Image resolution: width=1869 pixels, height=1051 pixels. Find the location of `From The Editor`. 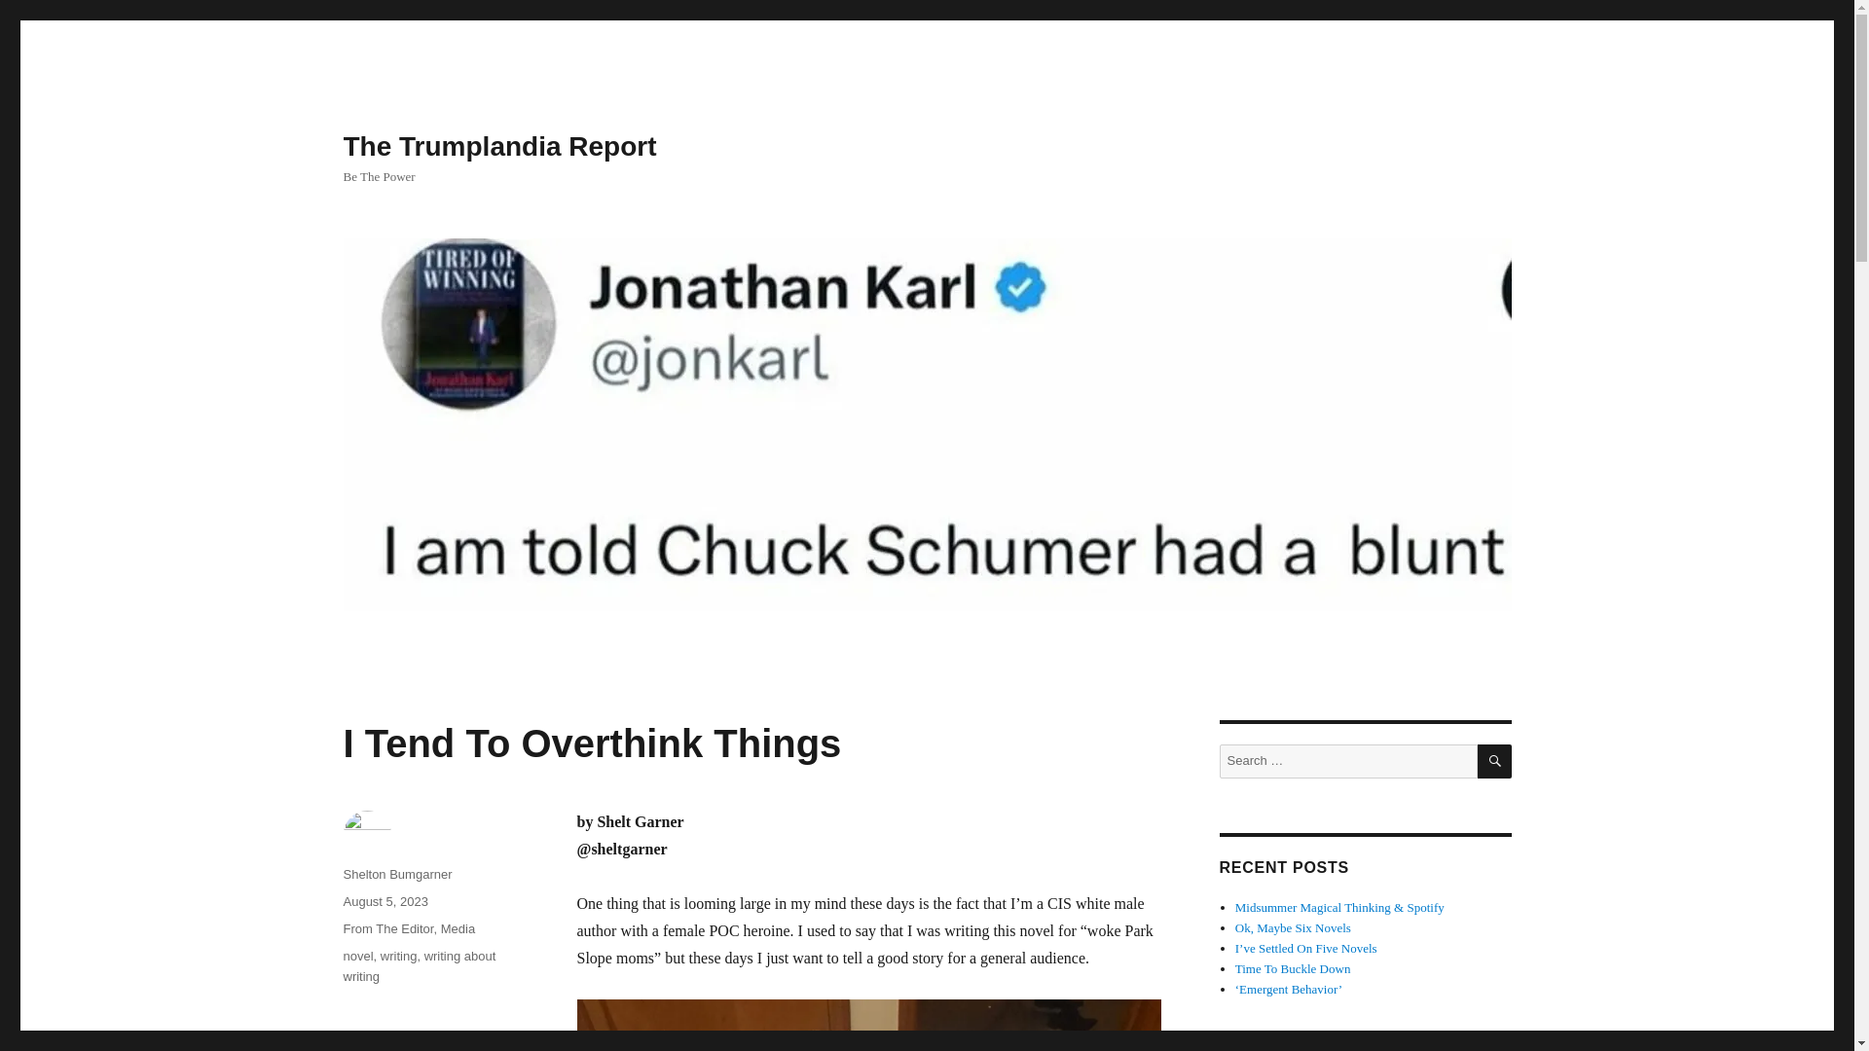

From The Editor is located at coordinates (387, 928).